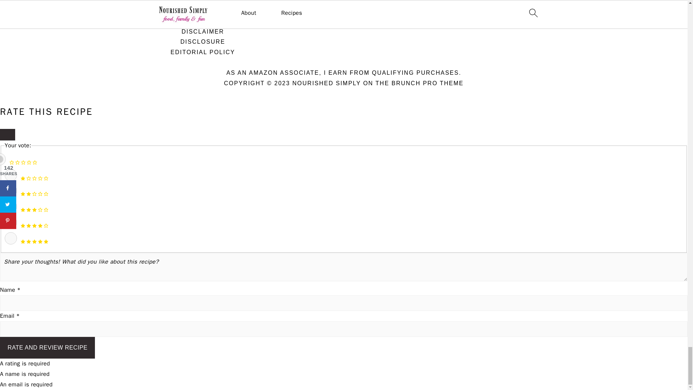 The image size is (693, 390). Describe the element at coordinates (11, 238) in the screenshot. I see `5` at that location.